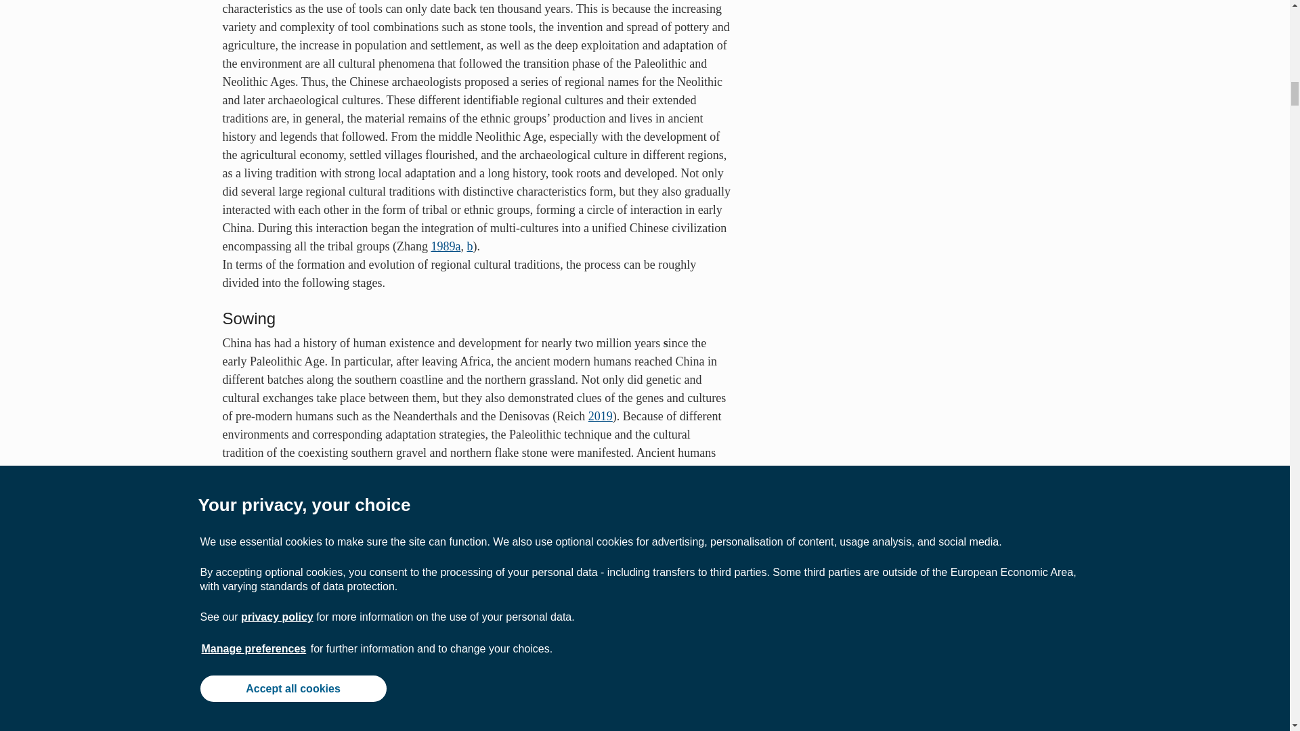 This screenshot has height=731, width=1300. What do you see at coordinates (445, 246) in the screenshot?
I see `2019` at bounding box center [445, 246].